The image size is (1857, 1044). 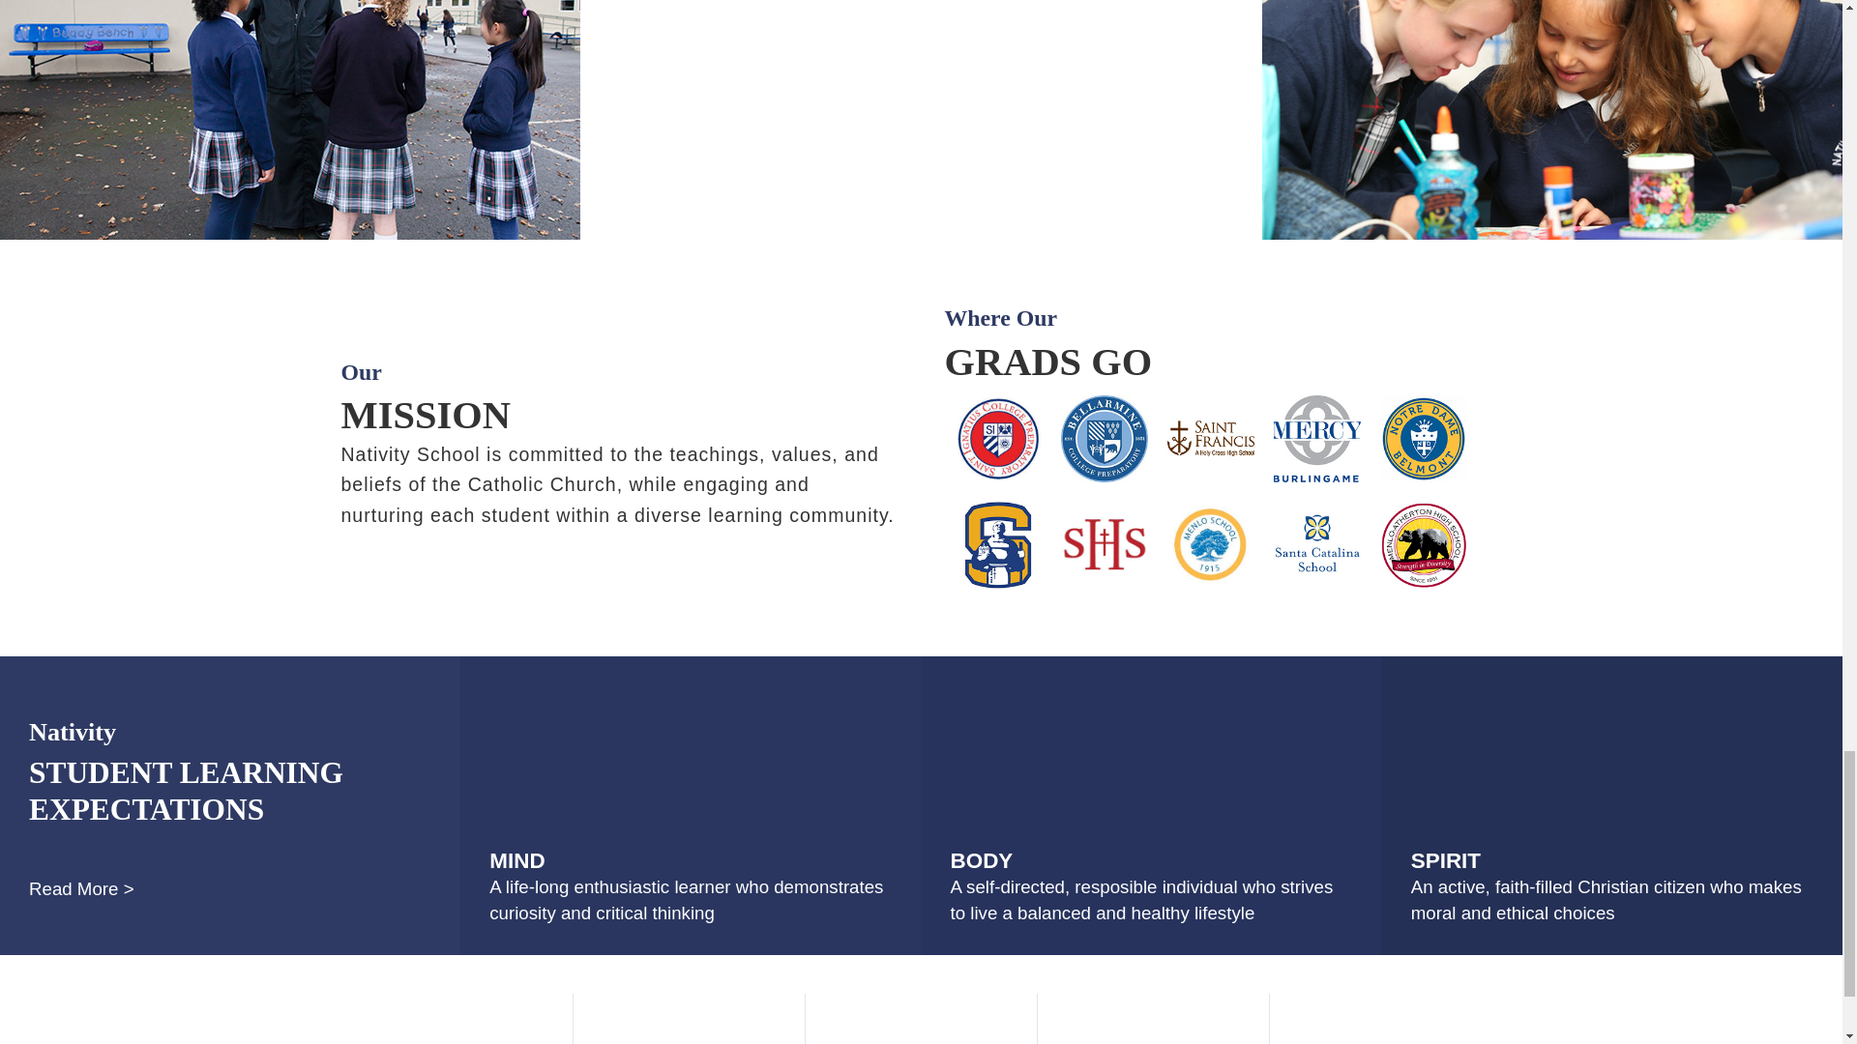 What do you see at coordinates (1152, 1019) in the screenshot?
I see `Contact Us` at bounding box center [1152, 1019].